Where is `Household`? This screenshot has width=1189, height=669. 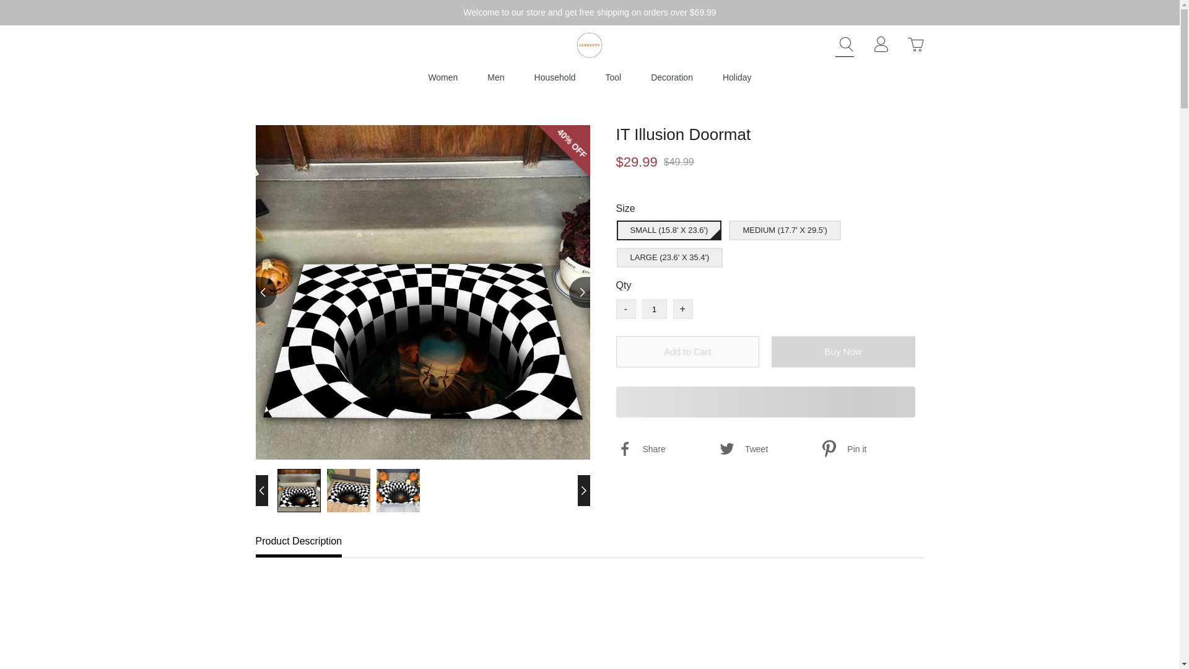
Household is located at coordinates (555, 77).